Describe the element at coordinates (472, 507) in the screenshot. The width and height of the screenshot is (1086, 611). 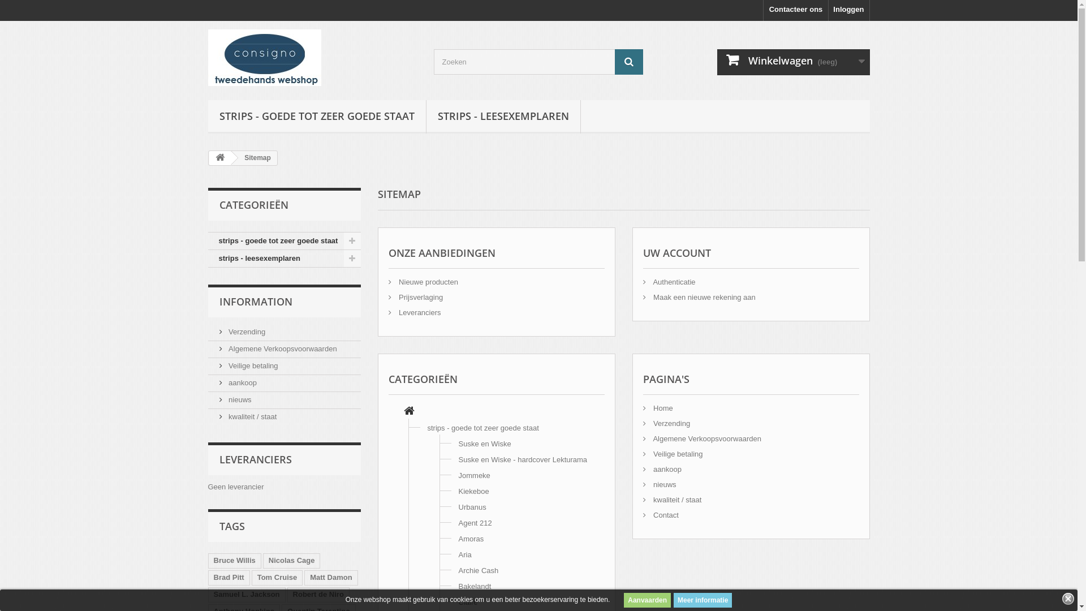
I see `Urbanus` at that location.